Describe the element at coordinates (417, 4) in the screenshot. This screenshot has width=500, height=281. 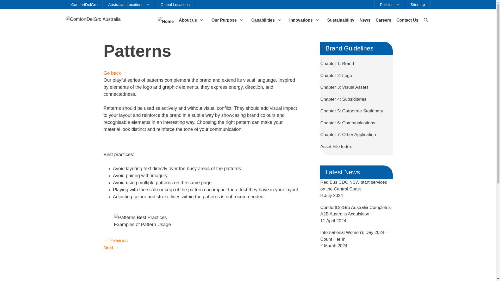
I see `Sitemap` at that location.